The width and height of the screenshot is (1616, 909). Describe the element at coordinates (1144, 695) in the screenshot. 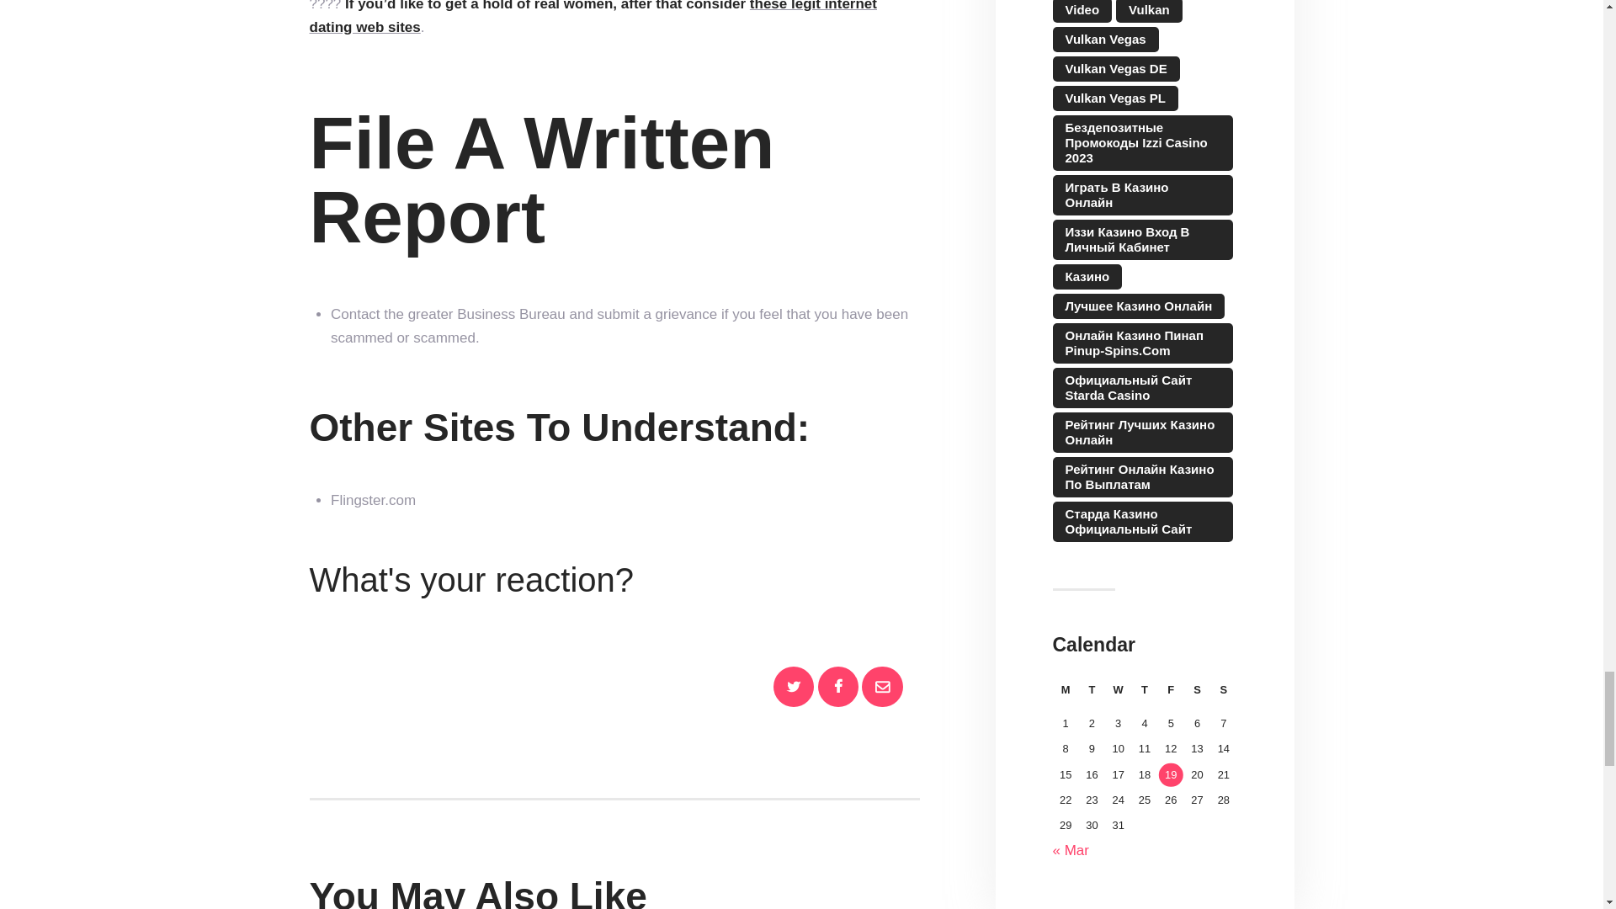

I see `Thursday` at that location.